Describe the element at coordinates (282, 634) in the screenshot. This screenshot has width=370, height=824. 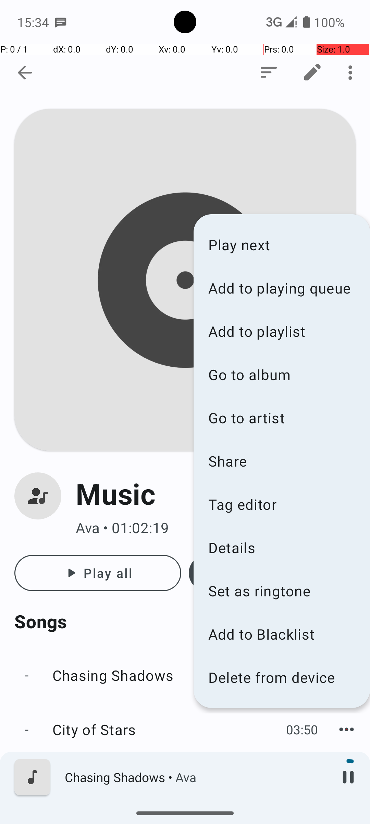
I see `Add to Blacklist` at that location.